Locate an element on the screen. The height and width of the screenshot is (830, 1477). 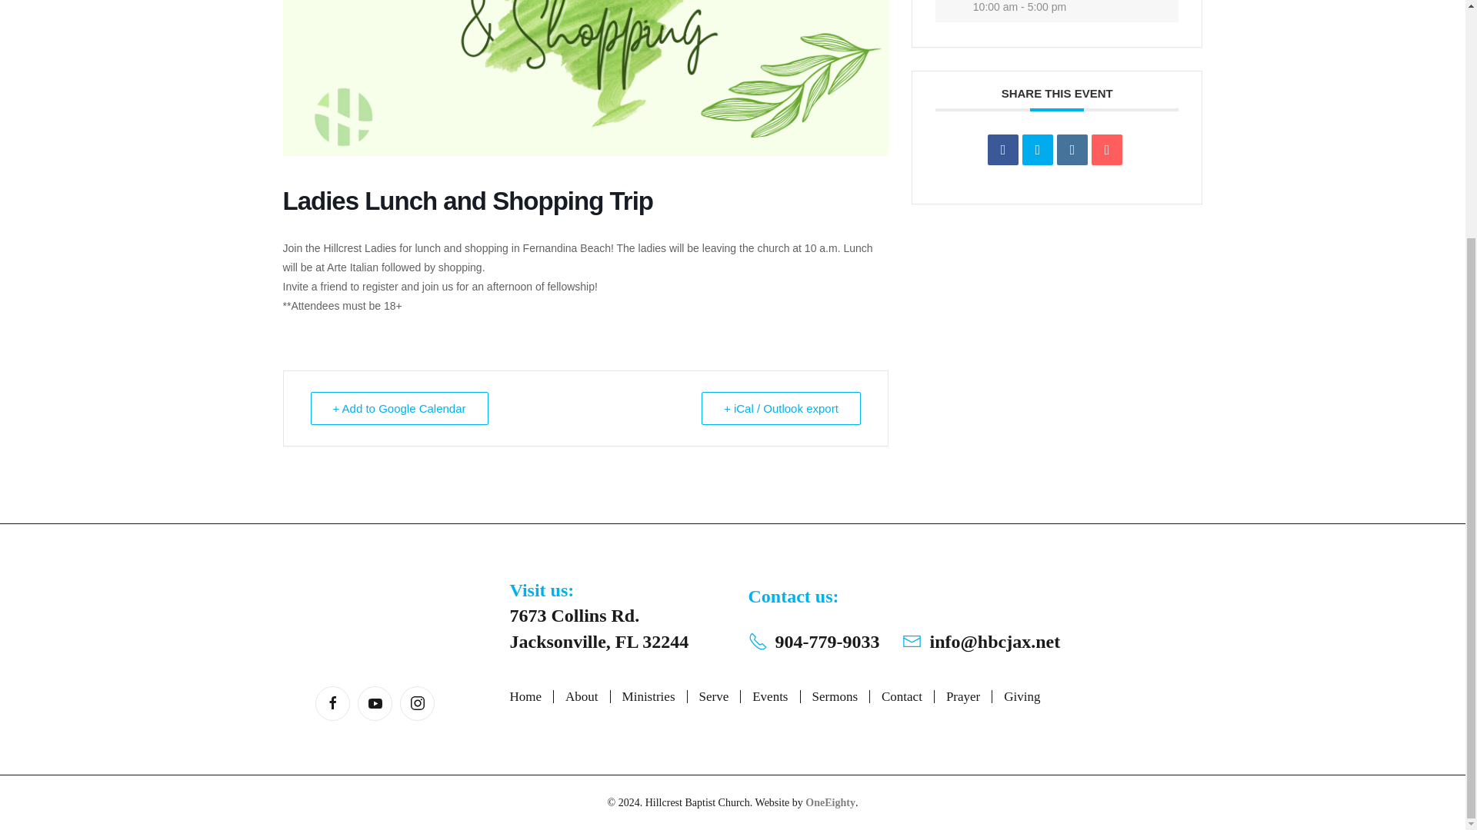
Share on Facebook is located at coordinates (1003, 149).